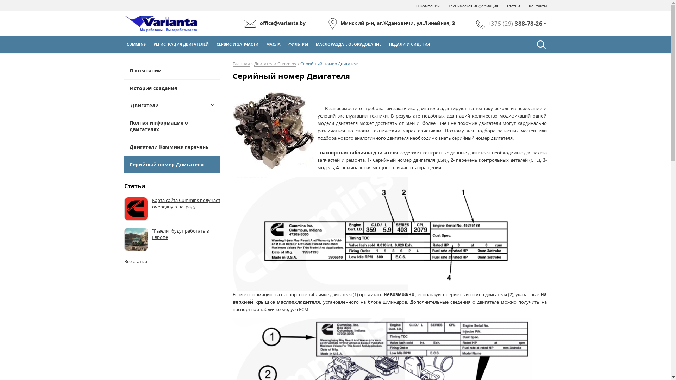 The image size is (676, 380). Describe the element at coordinates (275, 24) in the screenshot. I see `office@varianta.by` at that location.